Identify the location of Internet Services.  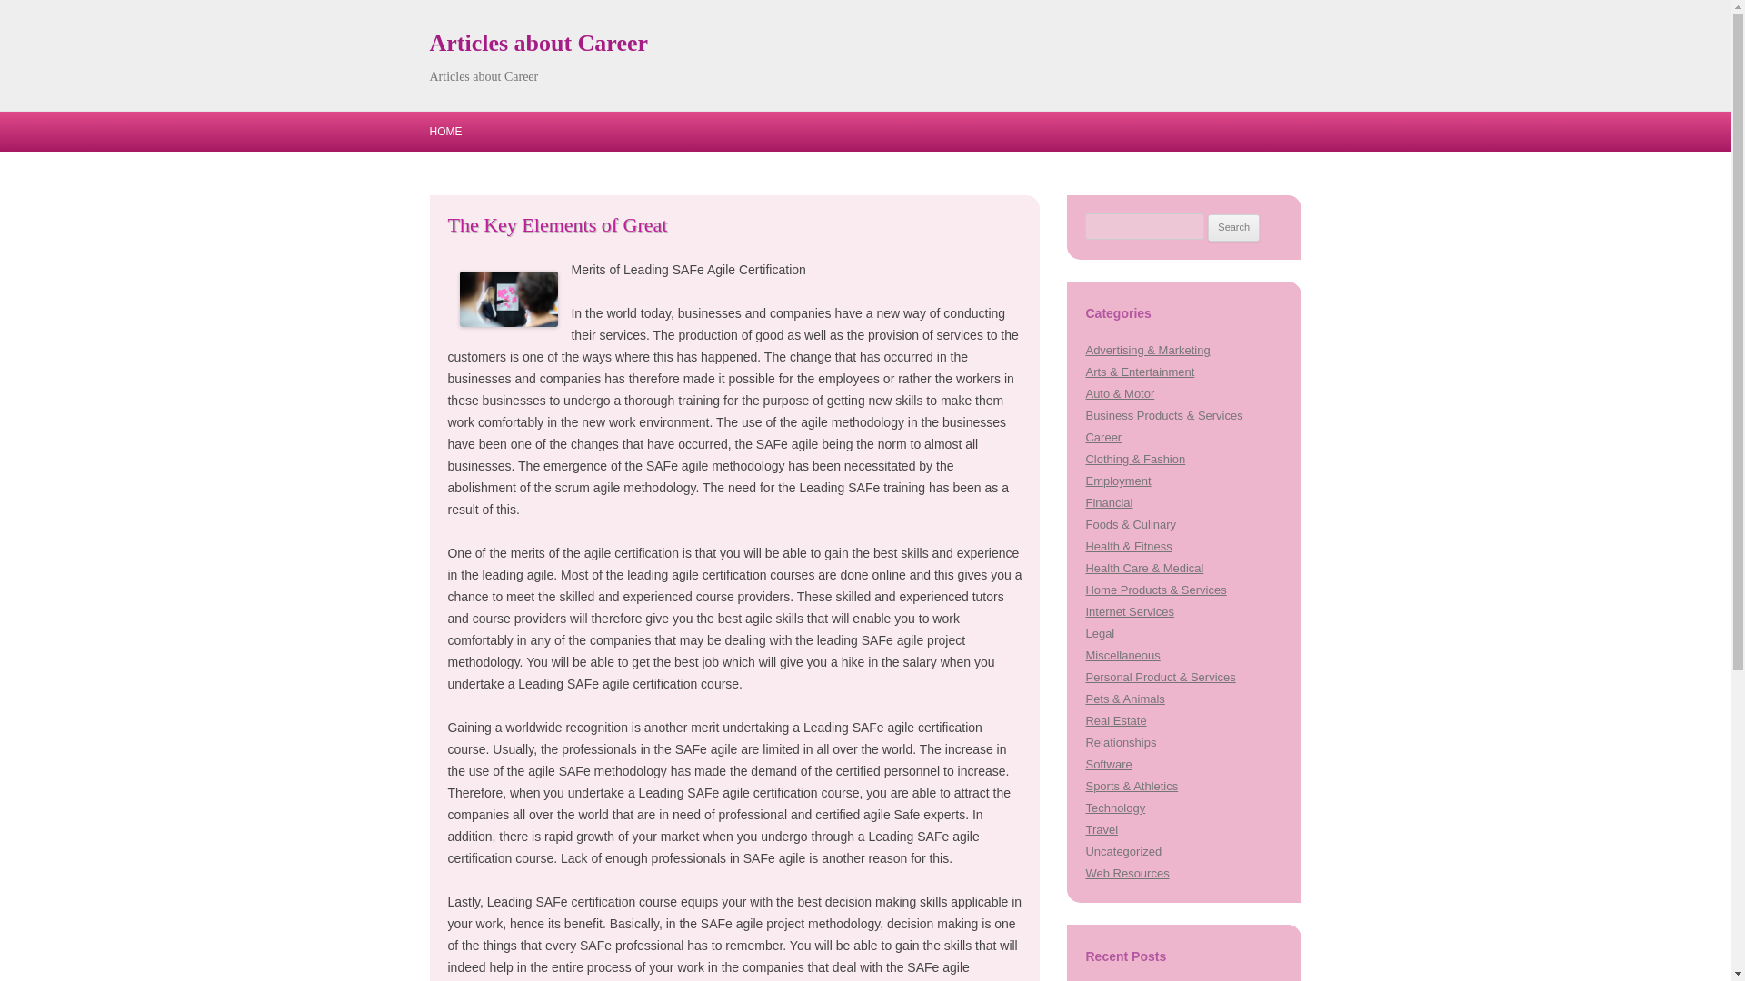
(1129, 612).